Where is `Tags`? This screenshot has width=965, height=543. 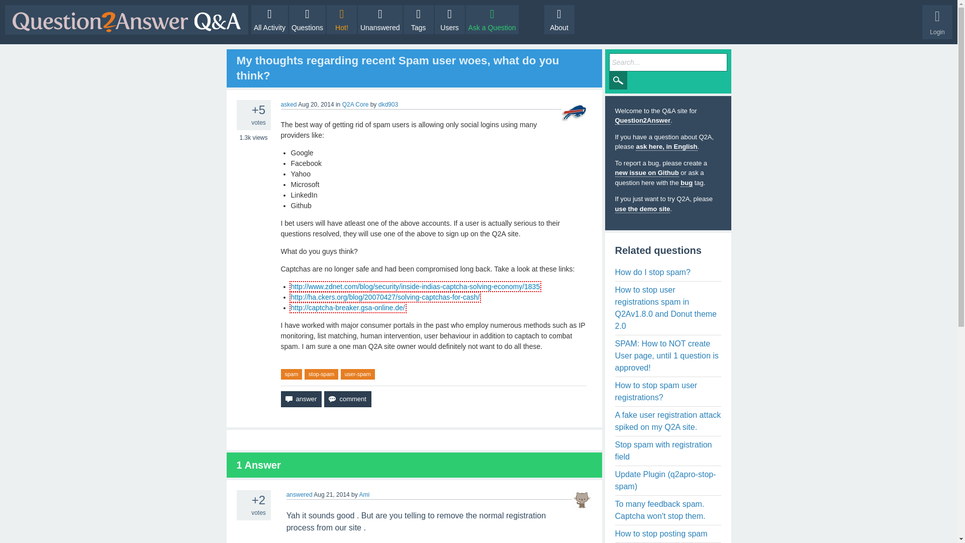 Tags is located at coordinates (418, 19).